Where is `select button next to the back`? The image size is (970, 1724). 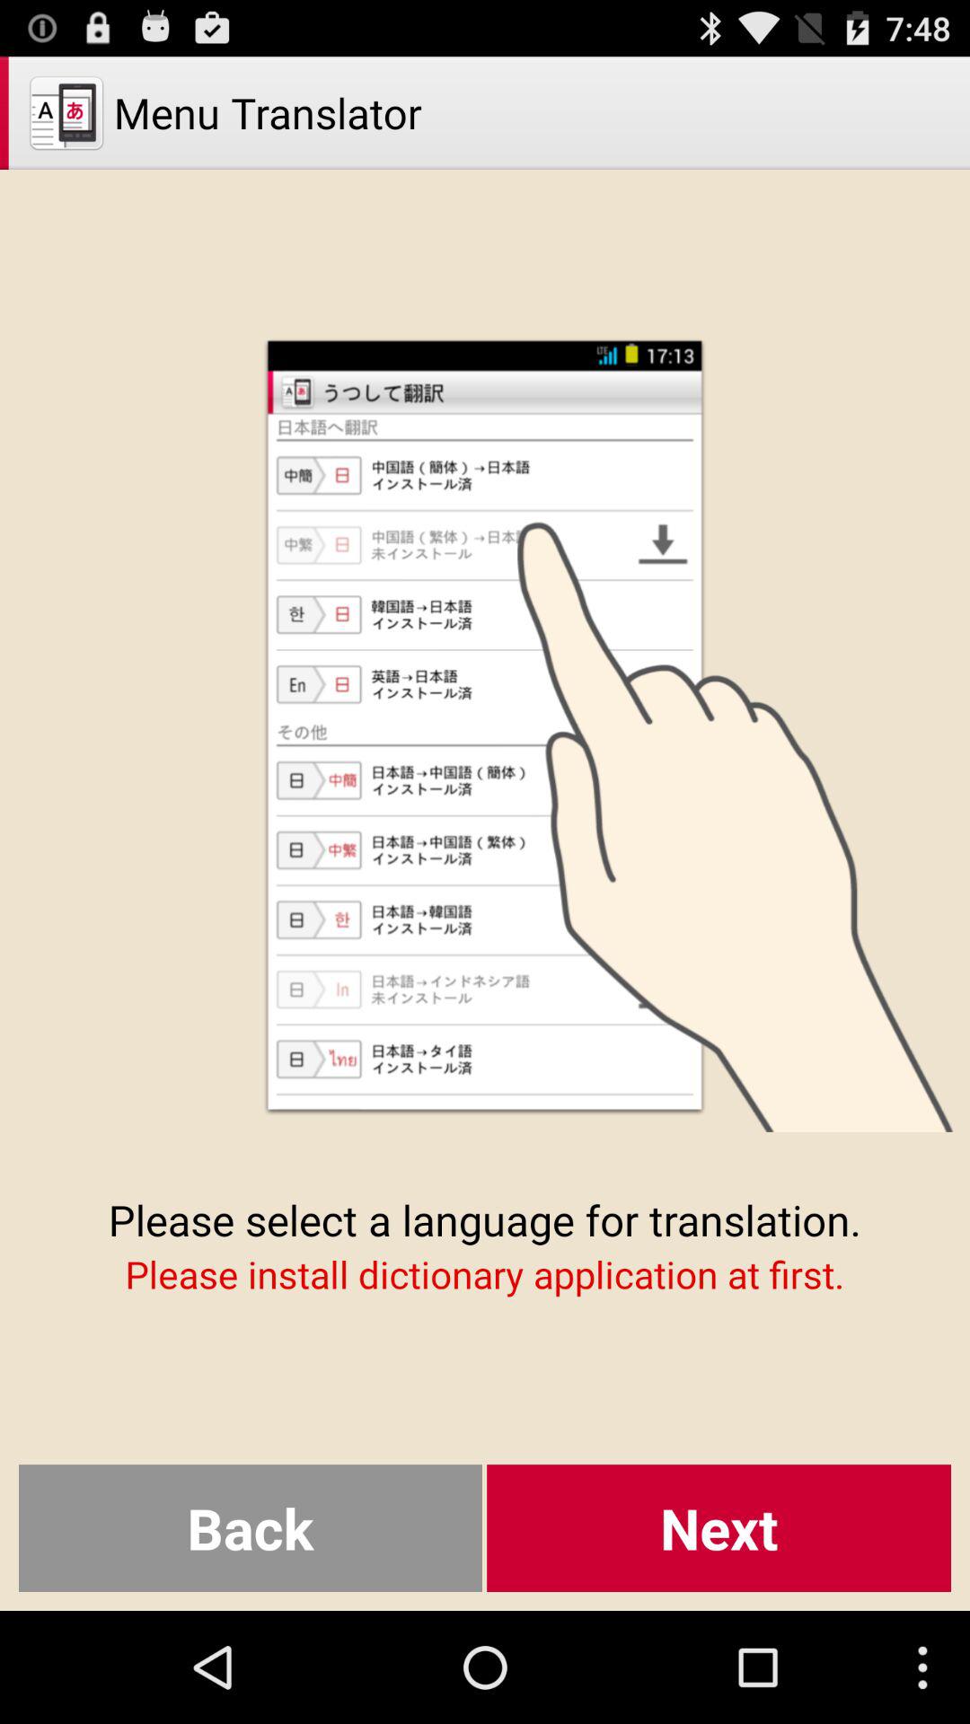
select button next to the back is located at coordinates (719, 1528).